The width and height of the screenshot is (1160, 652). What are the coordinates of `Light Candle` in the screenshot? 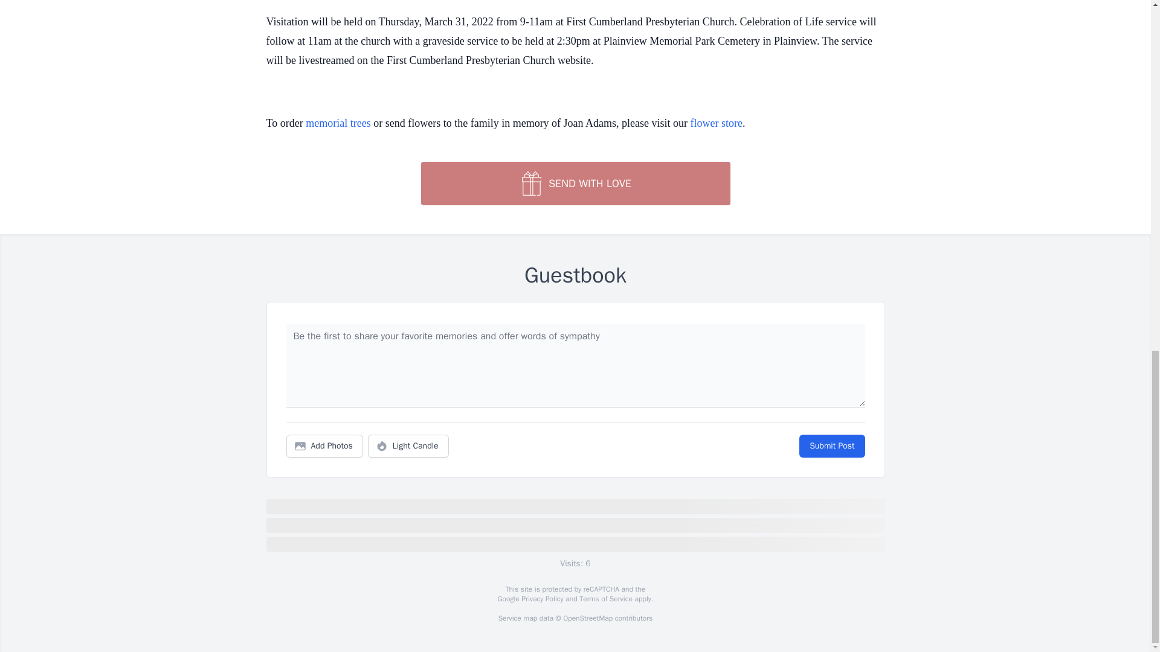 It's located at (408, 446).